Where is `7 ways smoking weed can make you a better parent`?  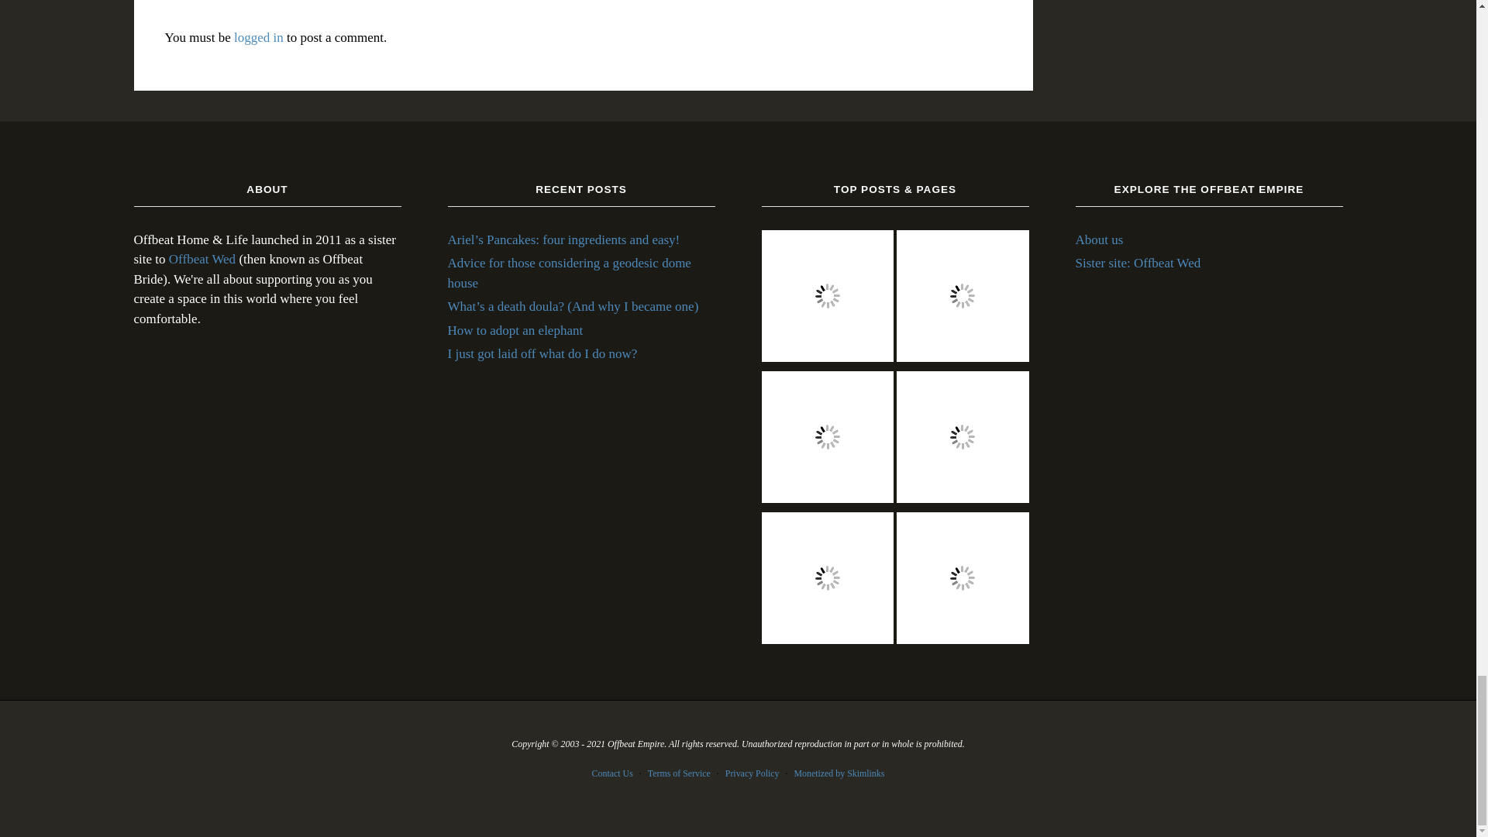
7 ways smoking weed can make you a better parent is located at coordinates (963, 581).